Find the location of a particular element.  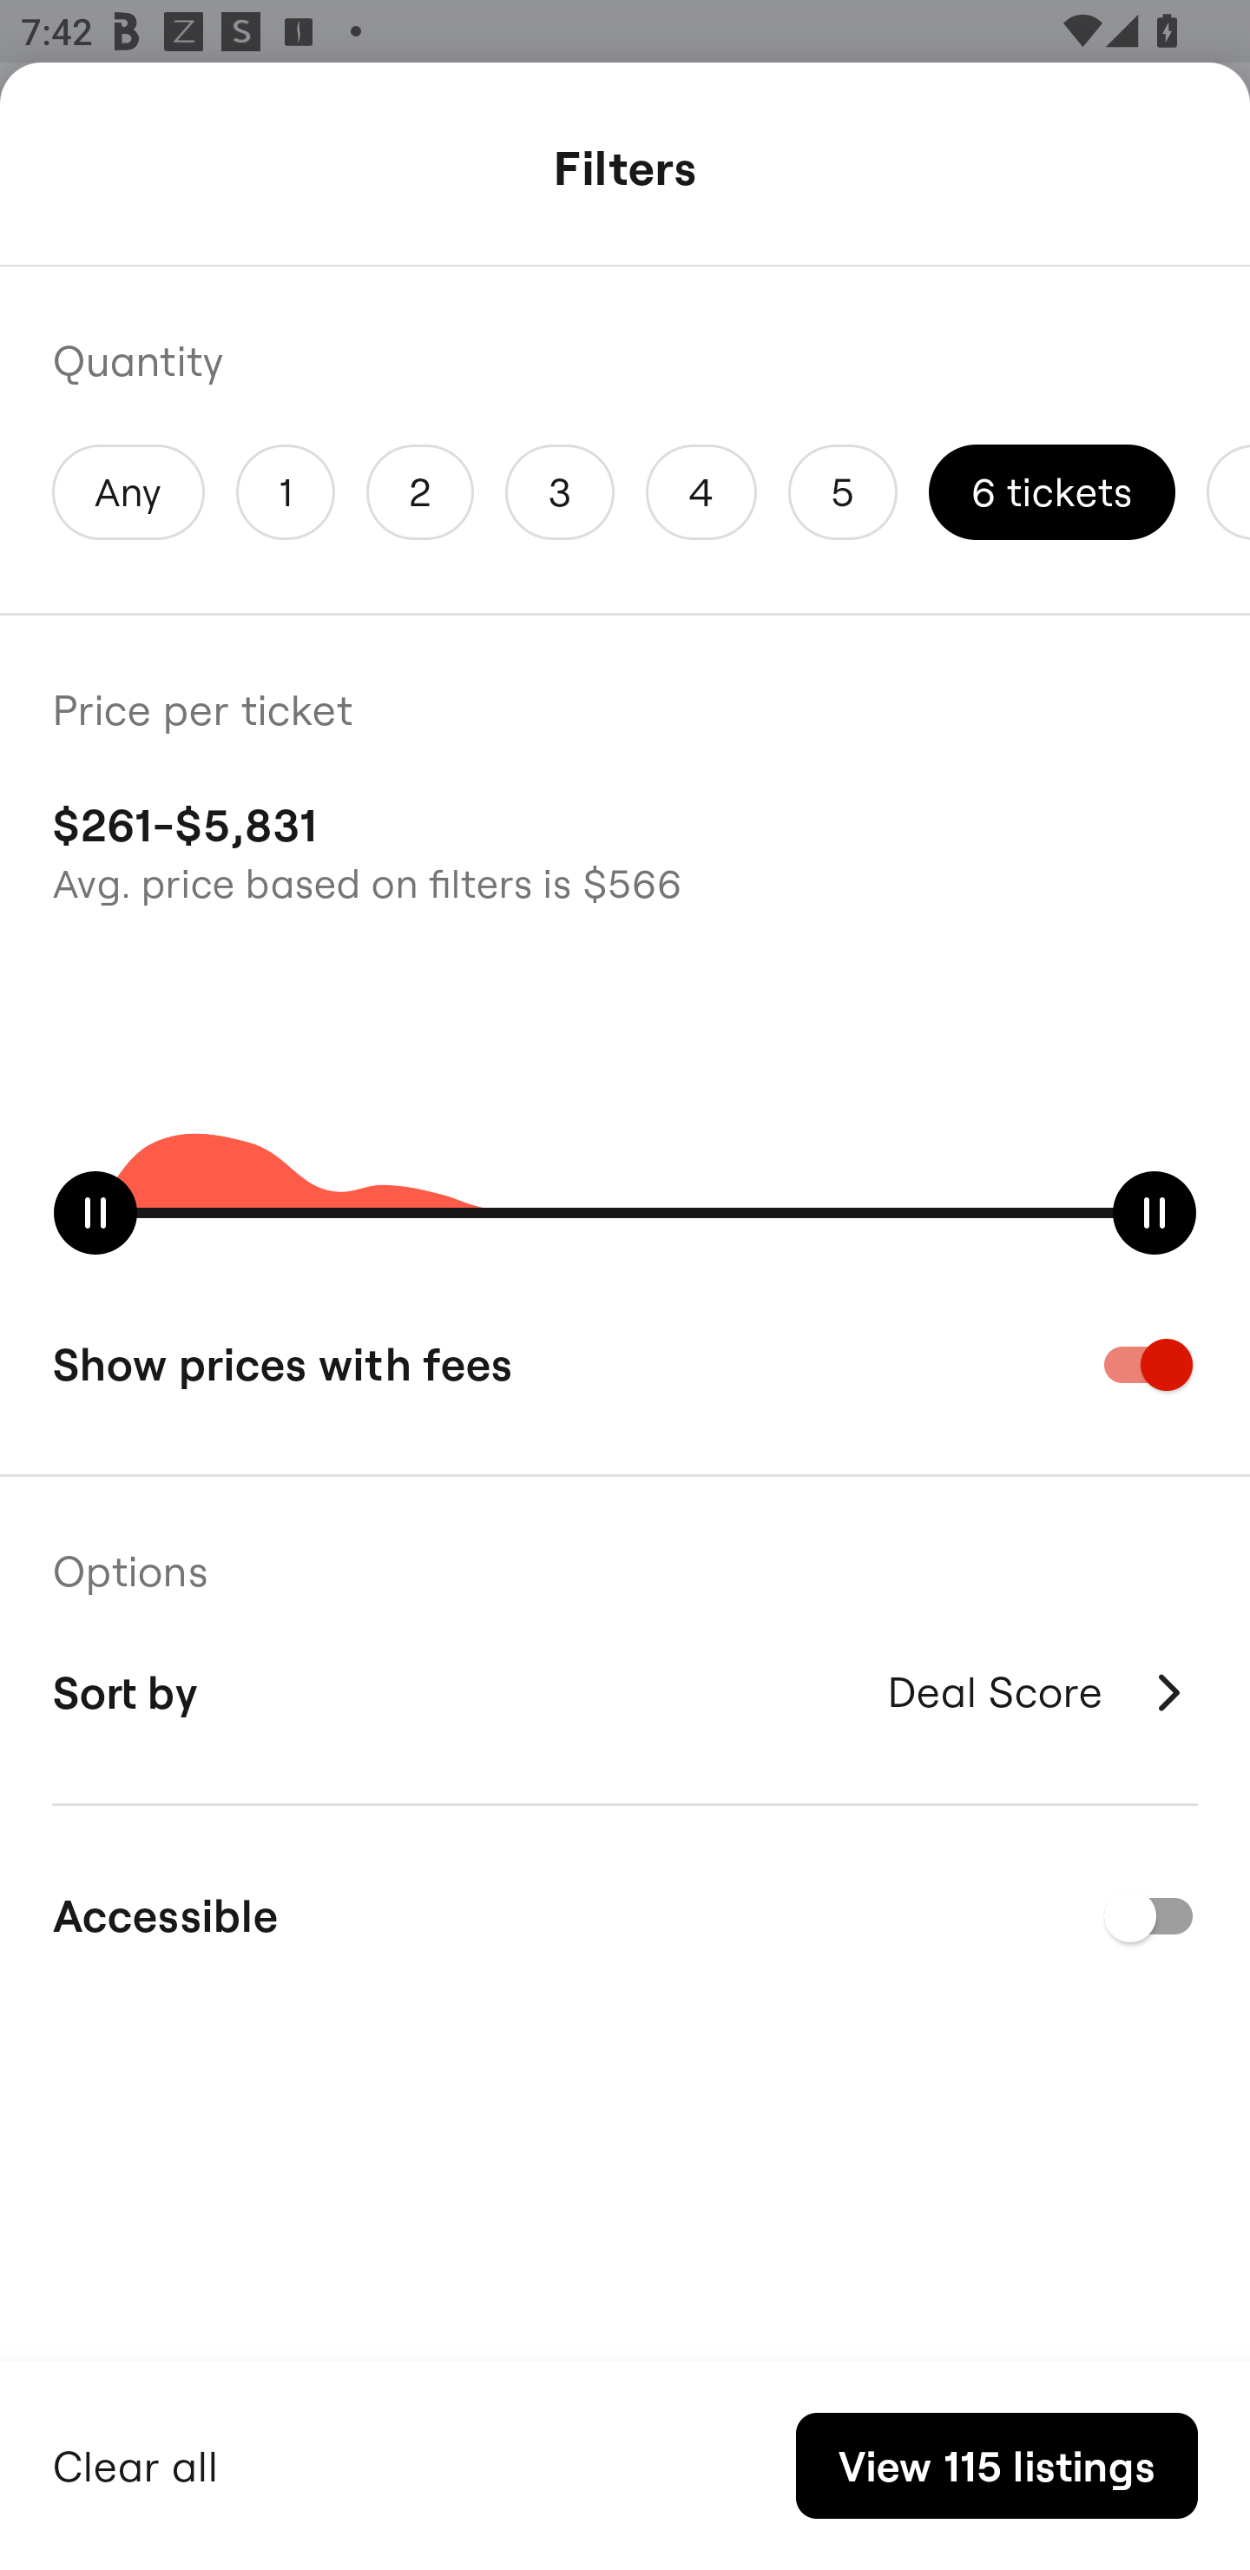

View 115 listings is located at coordinates (997, 2466).